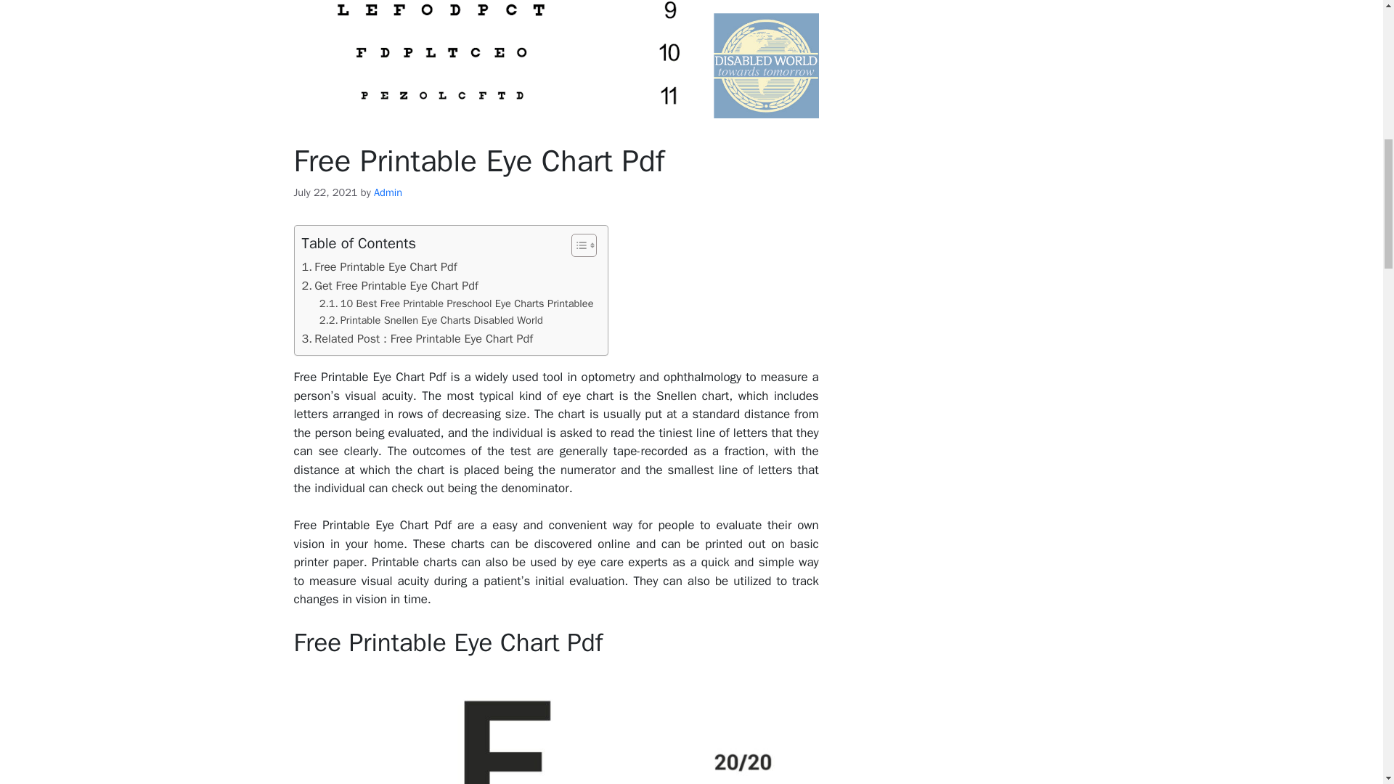 The image size is (1394, 784). Describe the element at coordinates (379, 267) in the screenshot. I see `Free Printable Eye Chart Pdf` at that location.